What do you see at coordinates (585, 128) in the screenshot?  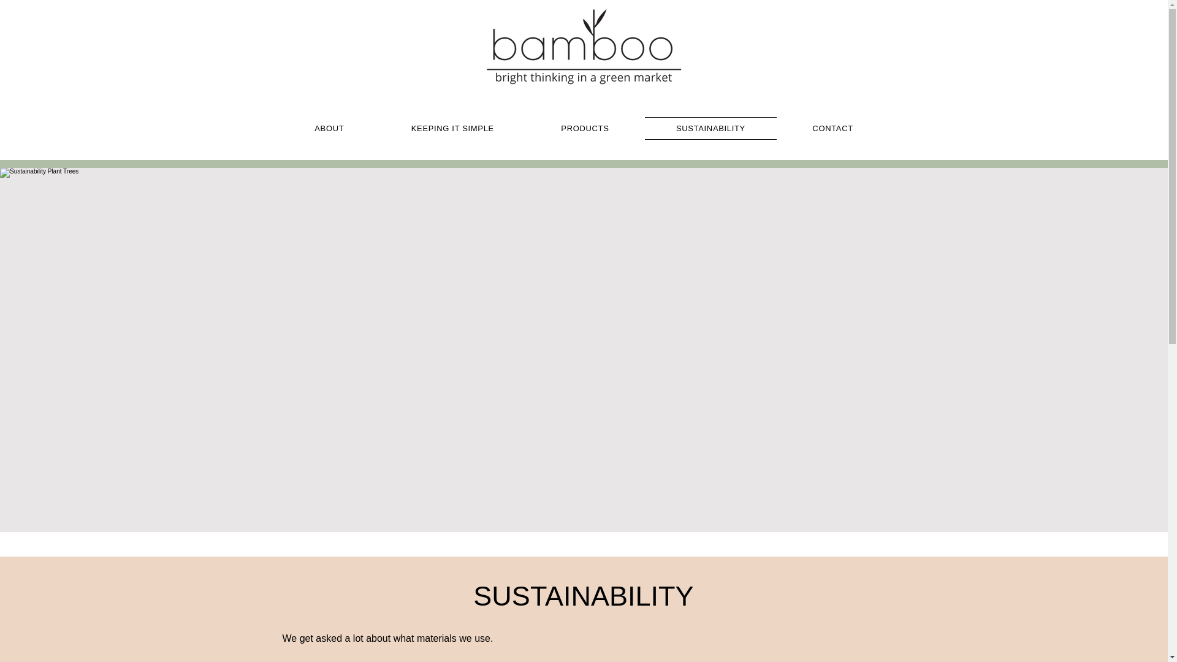 I see `PRODUCTS` at bounding box center [585, 128].